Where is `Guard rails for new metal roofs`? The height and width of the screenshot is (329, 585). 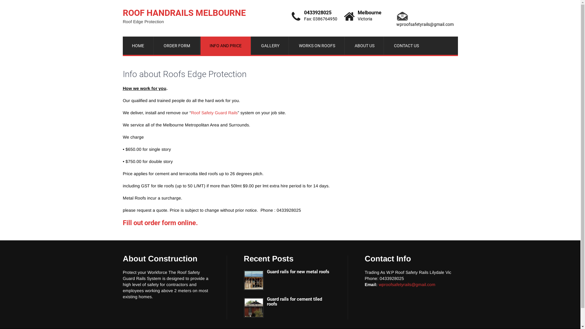 Guard rails for new metal roofs is located at coordinates (287, 272).